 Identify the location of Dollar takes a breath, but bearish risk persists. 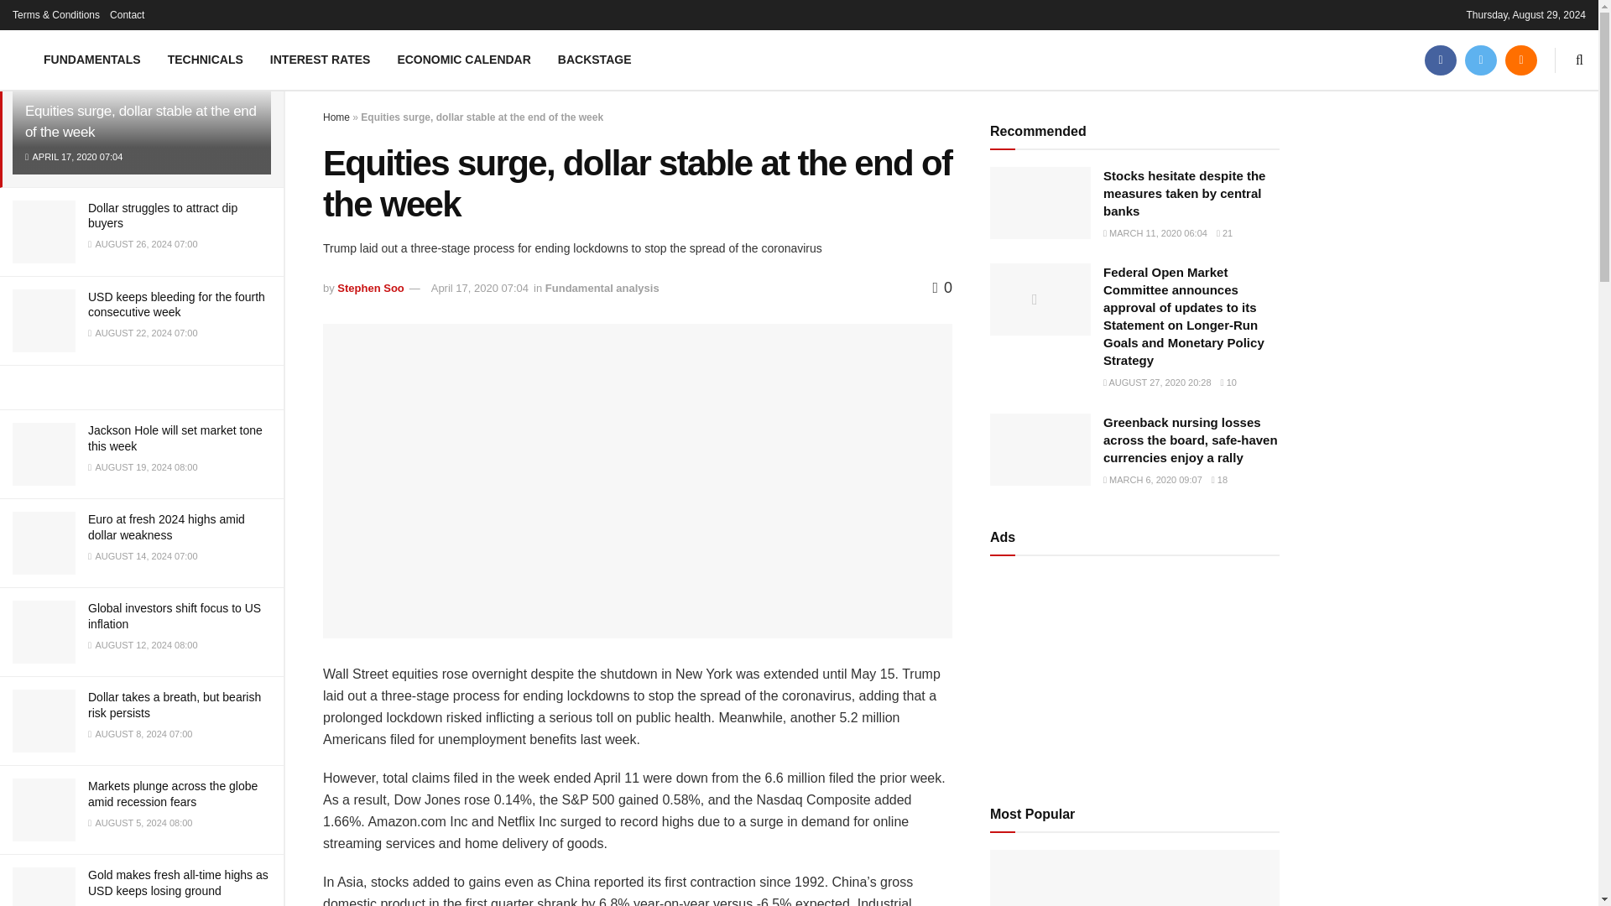
(175, 705).